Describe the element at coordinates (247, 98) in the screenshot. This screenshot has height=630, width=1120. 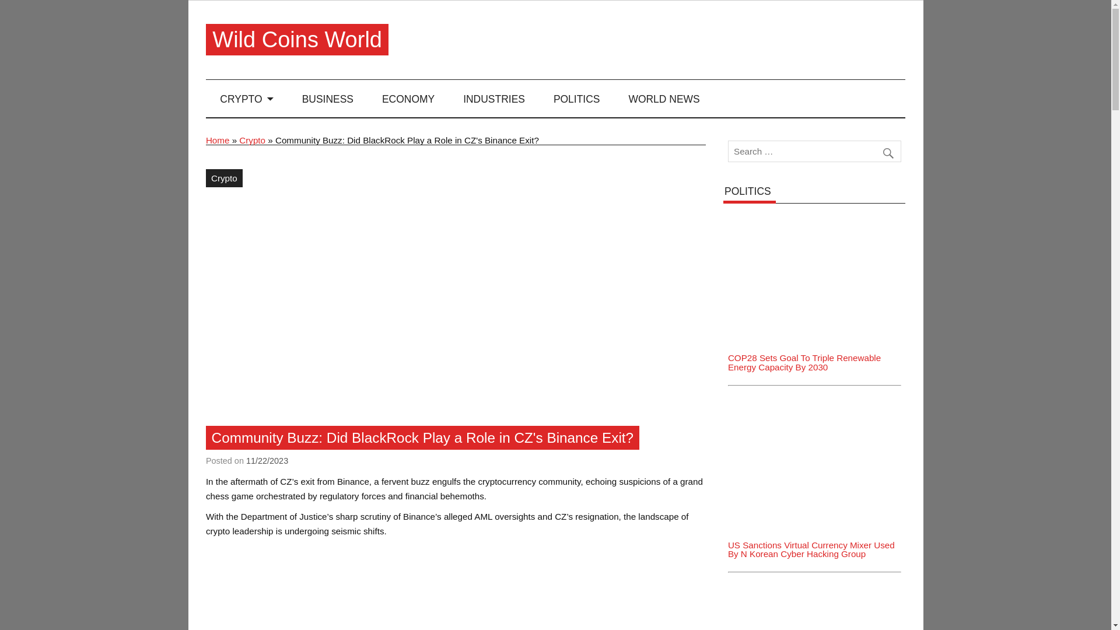
I see `CRYPTO` at that location.